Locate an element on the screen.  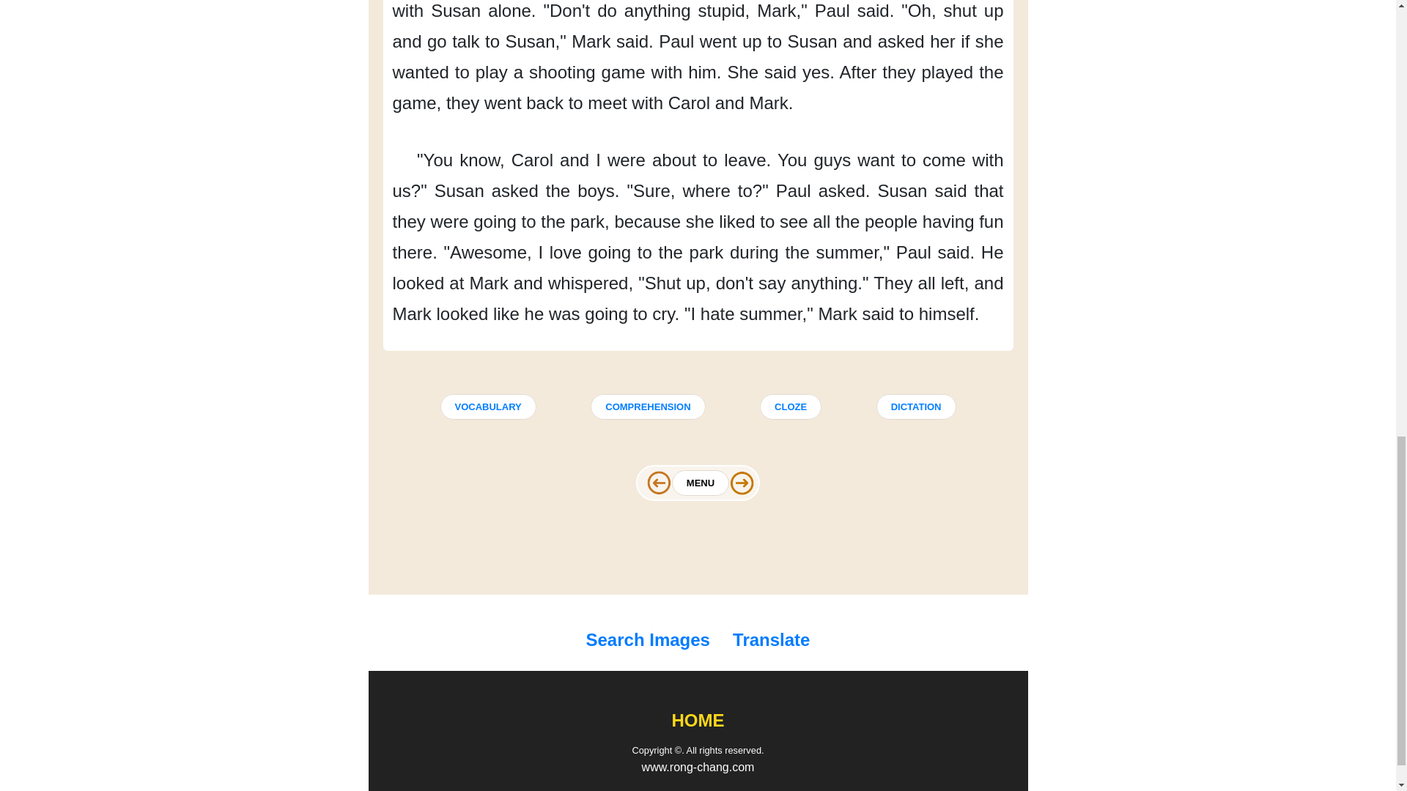
Search Images is located at coordinates (651, 642).